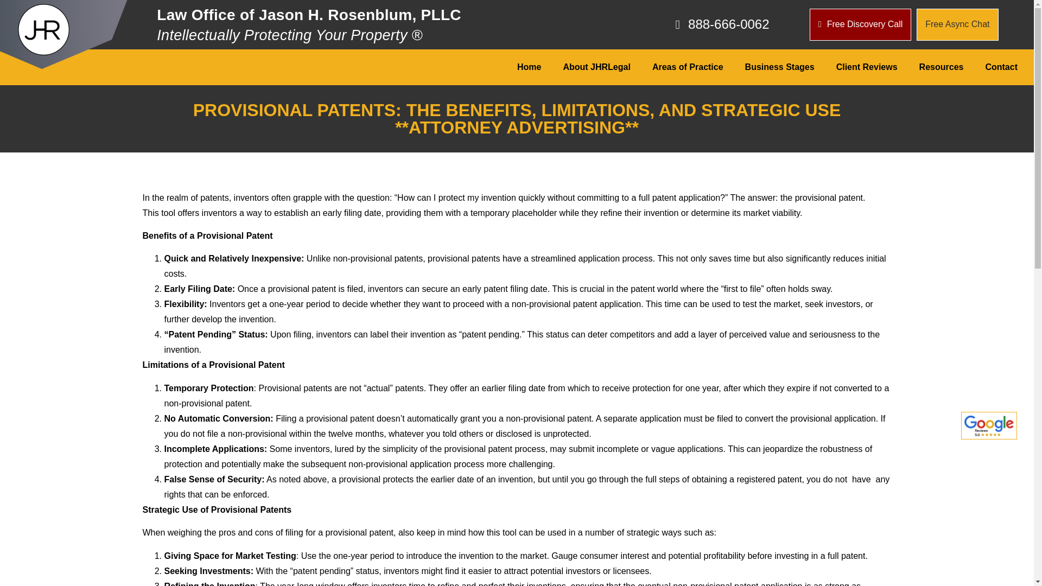 This screenshot has width=1042, height=586. What do you see at coordinates (685, 24) in the screenshot?
I see `888-666-0062` at bounding box center [685, 24].